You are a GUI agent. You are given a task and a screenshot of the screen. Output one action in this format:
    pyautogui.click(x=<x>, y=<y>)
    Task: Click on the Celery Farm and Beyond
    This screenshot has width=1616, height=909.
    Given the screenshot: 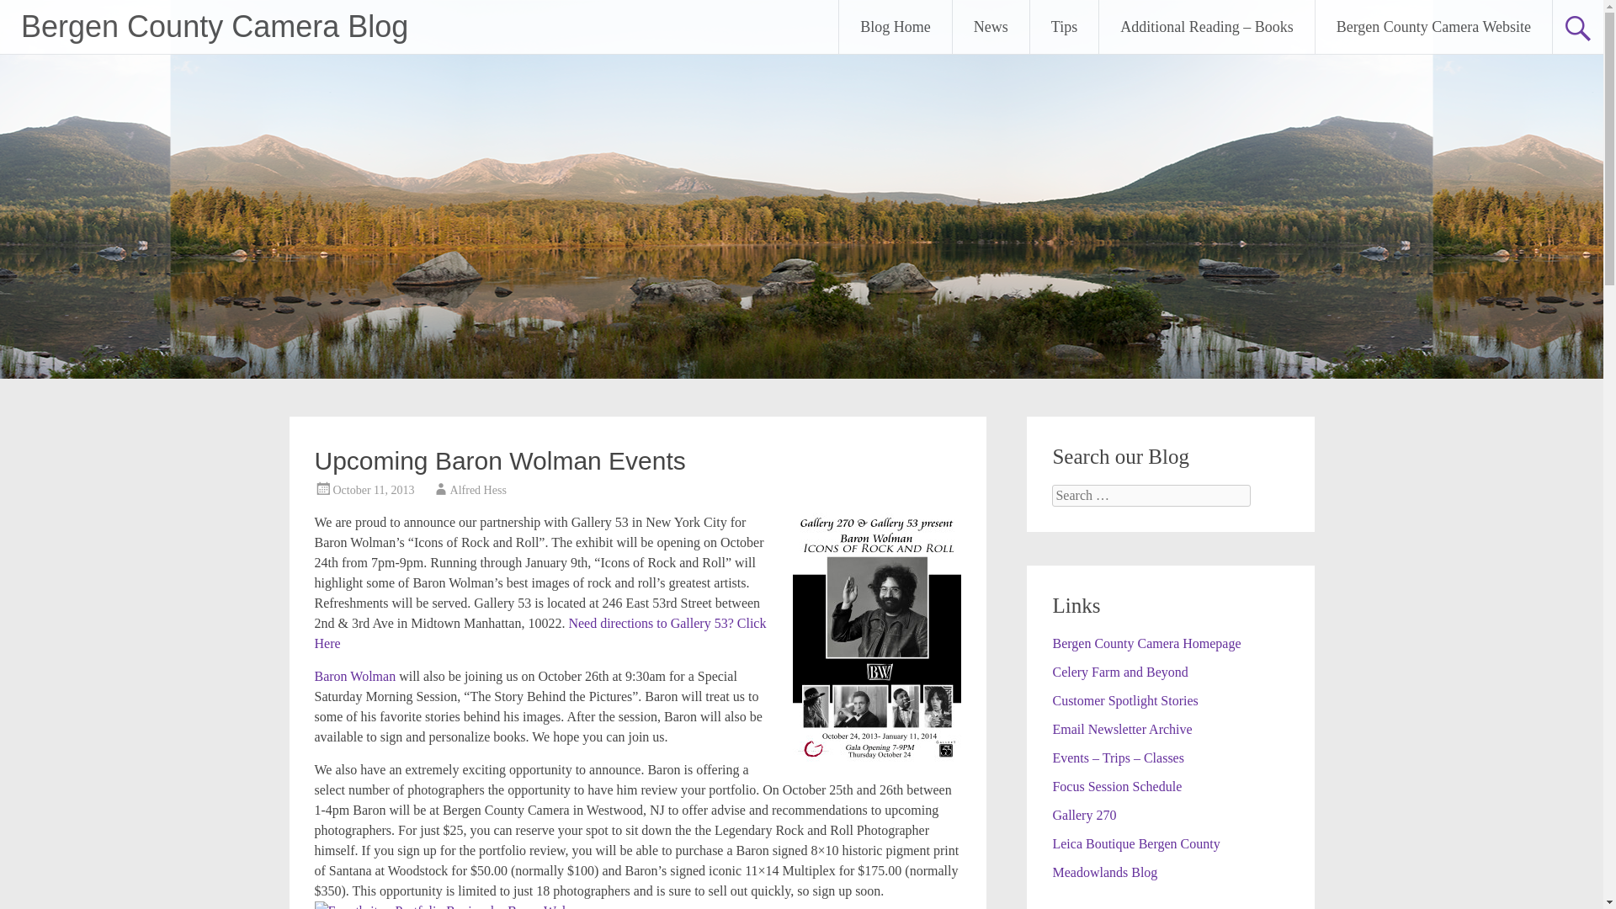 What is the action you would take?
    pyautogui.click(x=1119, y=672)
    